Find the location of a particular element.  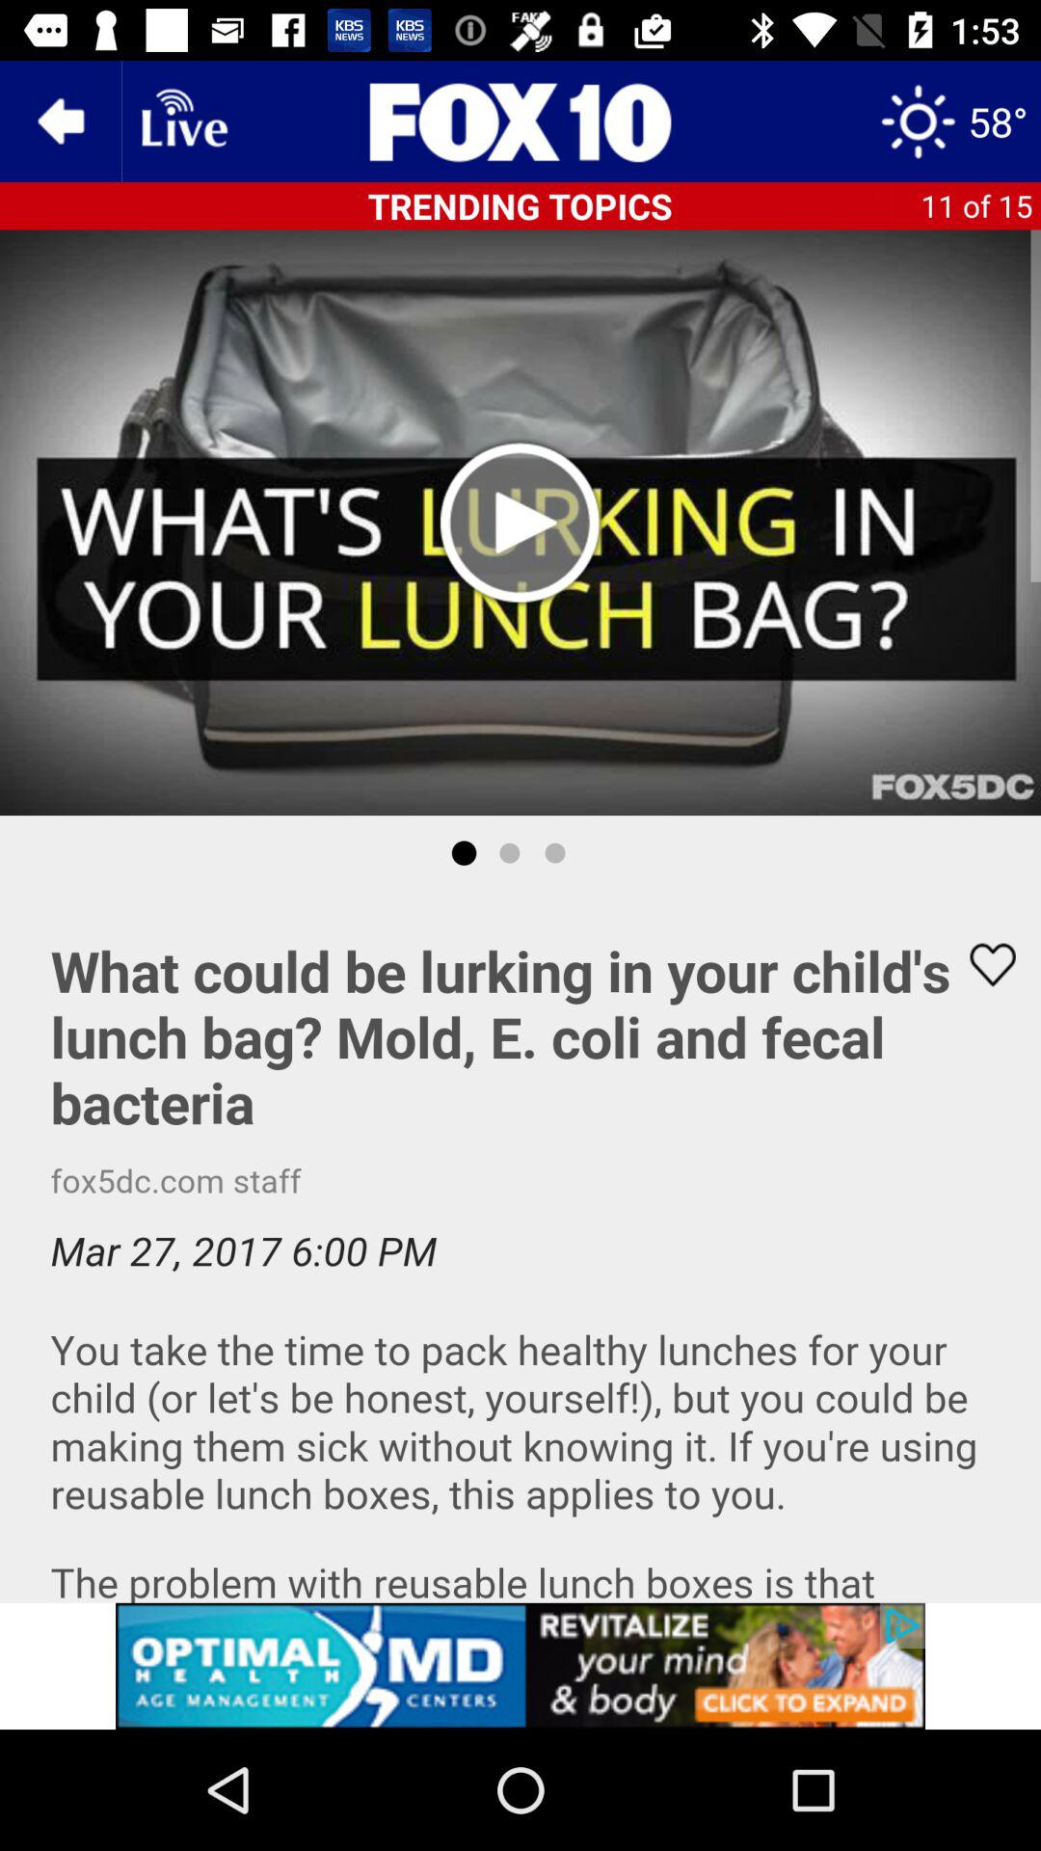

like this article is located at coordinates (520, 1247).